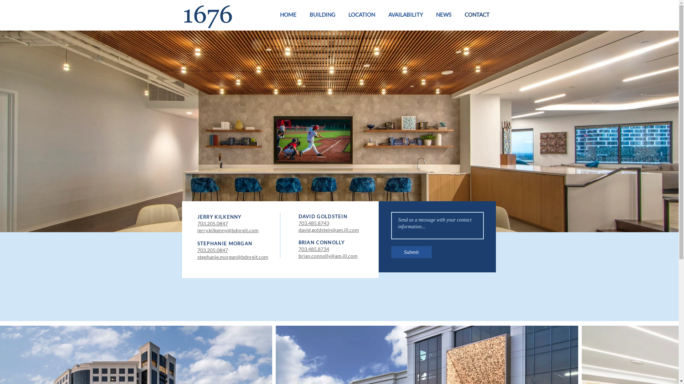  Describe the element at coordinates (213, 250) in the screenshot. I see `703.205.0847` at that location.